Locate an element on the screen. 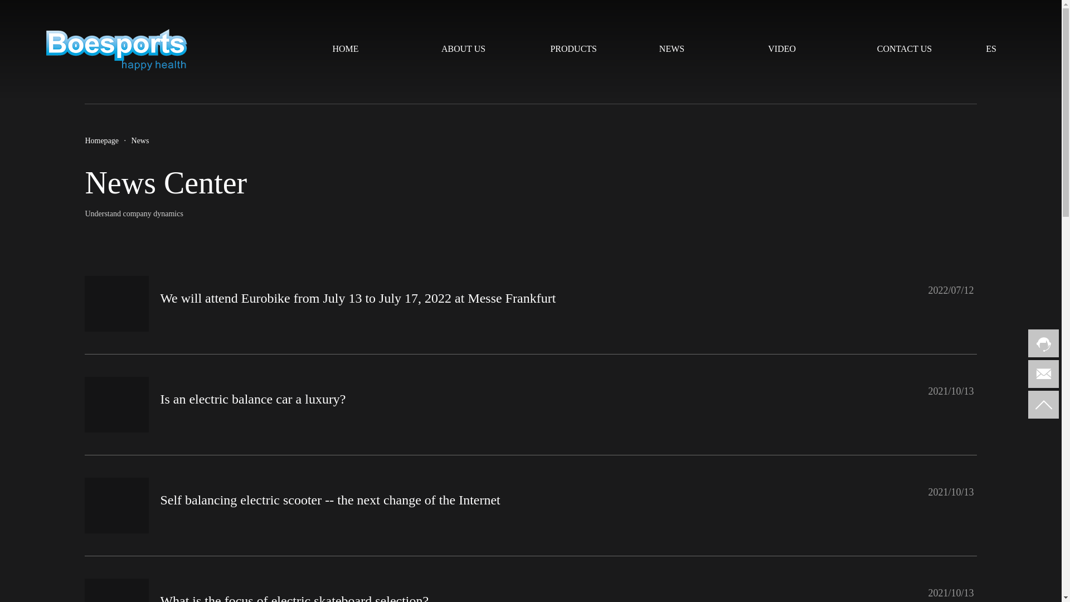  CONTACT US is located at coordinates (917, 49).